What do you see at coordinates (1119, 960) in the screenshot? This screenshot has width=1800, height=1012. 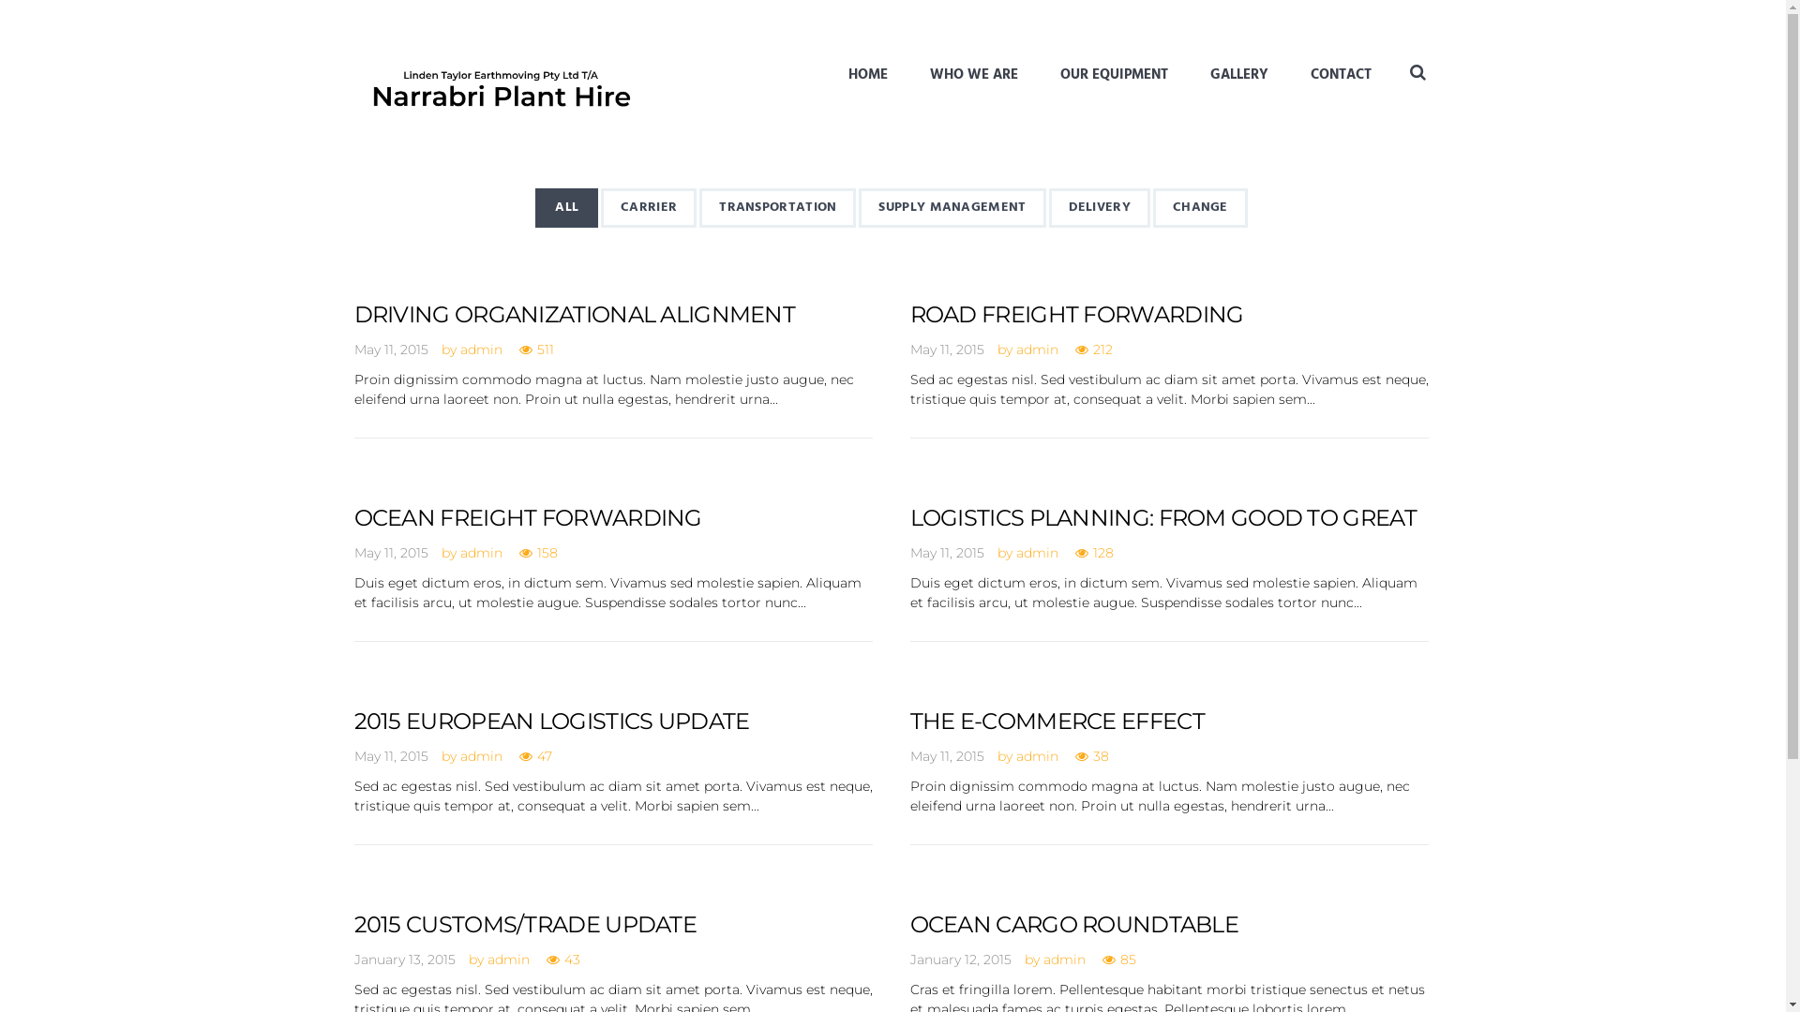 I see `85` at bounding box center [1119, 960].